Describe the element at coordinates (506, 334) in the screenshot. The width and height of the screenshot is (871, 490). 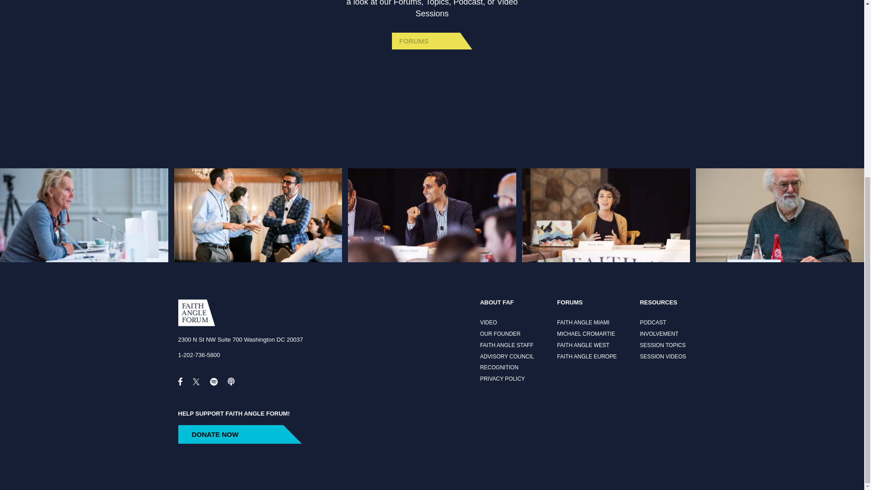
I see `OUR FOUNDER` at that location.